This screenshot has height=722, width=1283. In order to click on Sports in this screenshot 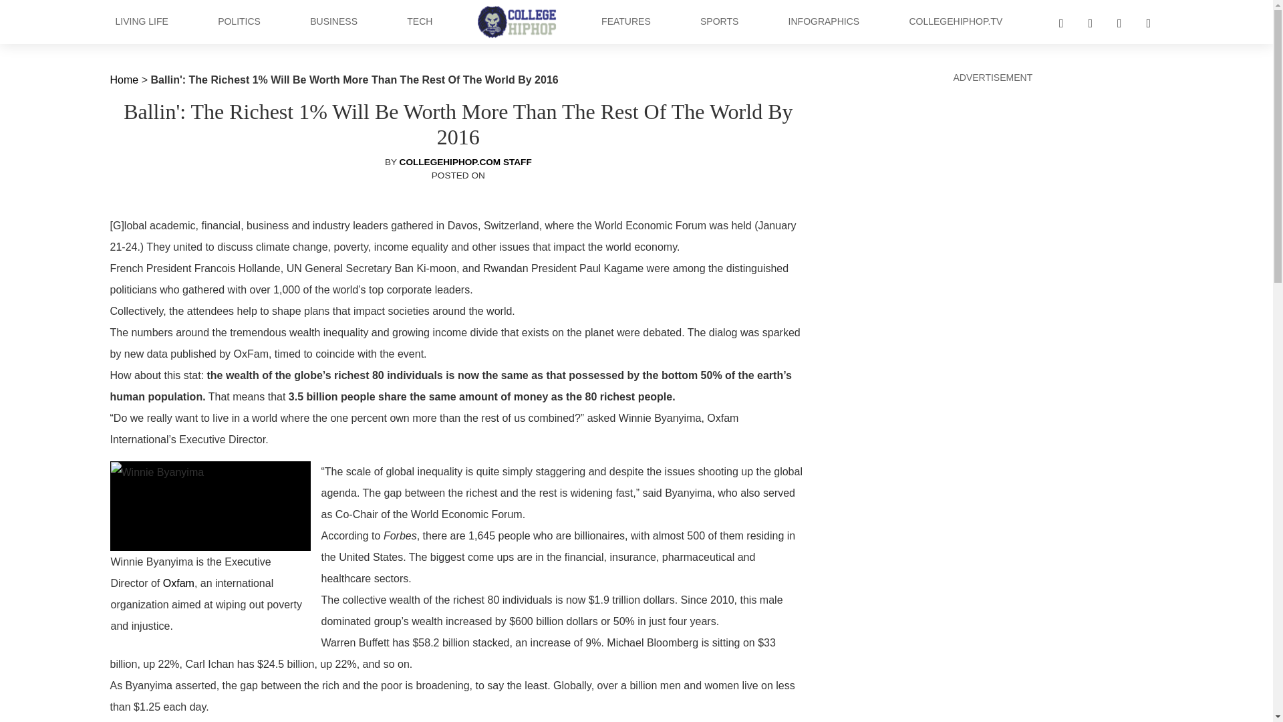, I will do `click(719, 21)`.